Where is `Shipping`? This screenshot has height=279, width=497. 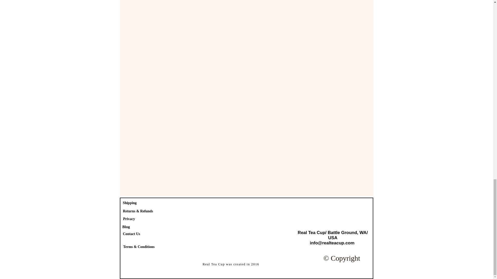
Shipping is located at coordinates (129, 203).